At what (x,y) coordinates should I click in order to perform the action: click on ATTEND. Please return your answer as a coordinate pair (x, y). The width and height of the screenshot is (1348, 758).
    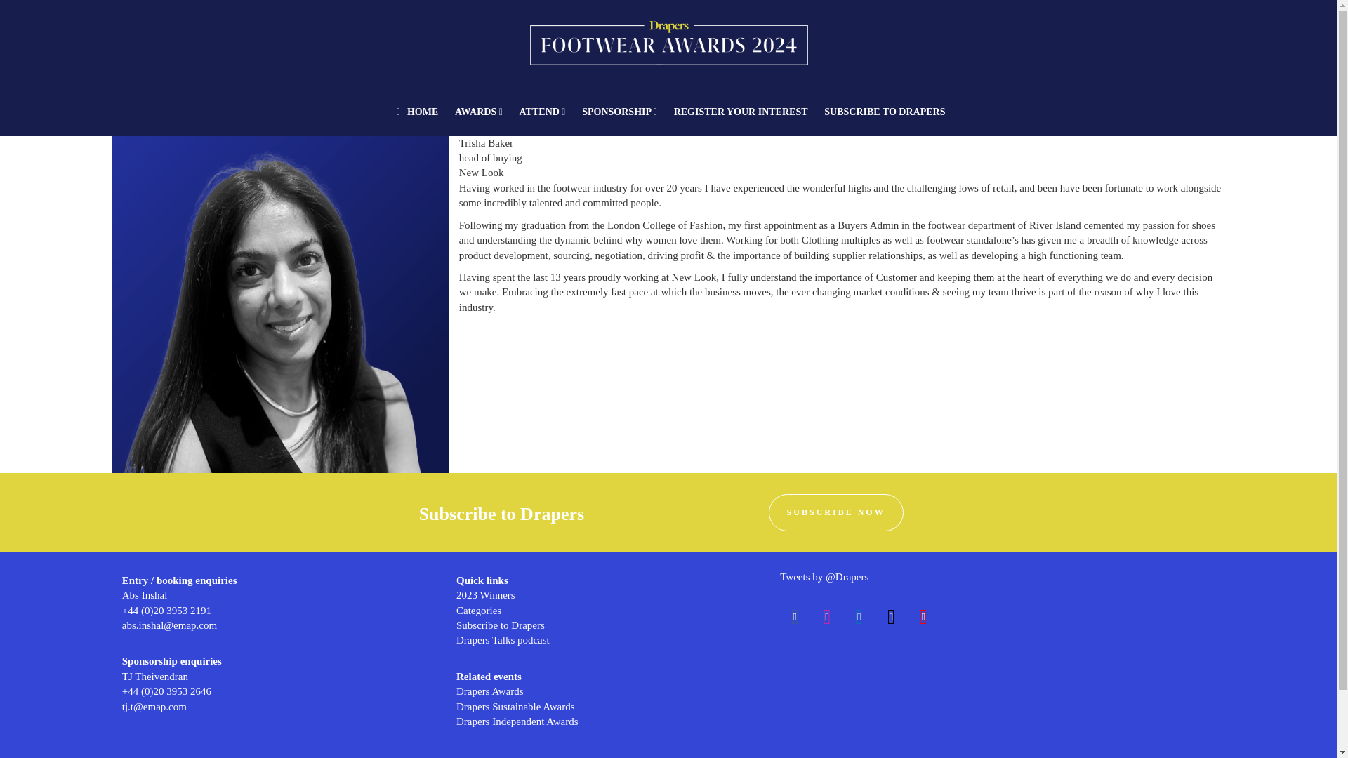
    Looking at the image, I should click on (542, 112).